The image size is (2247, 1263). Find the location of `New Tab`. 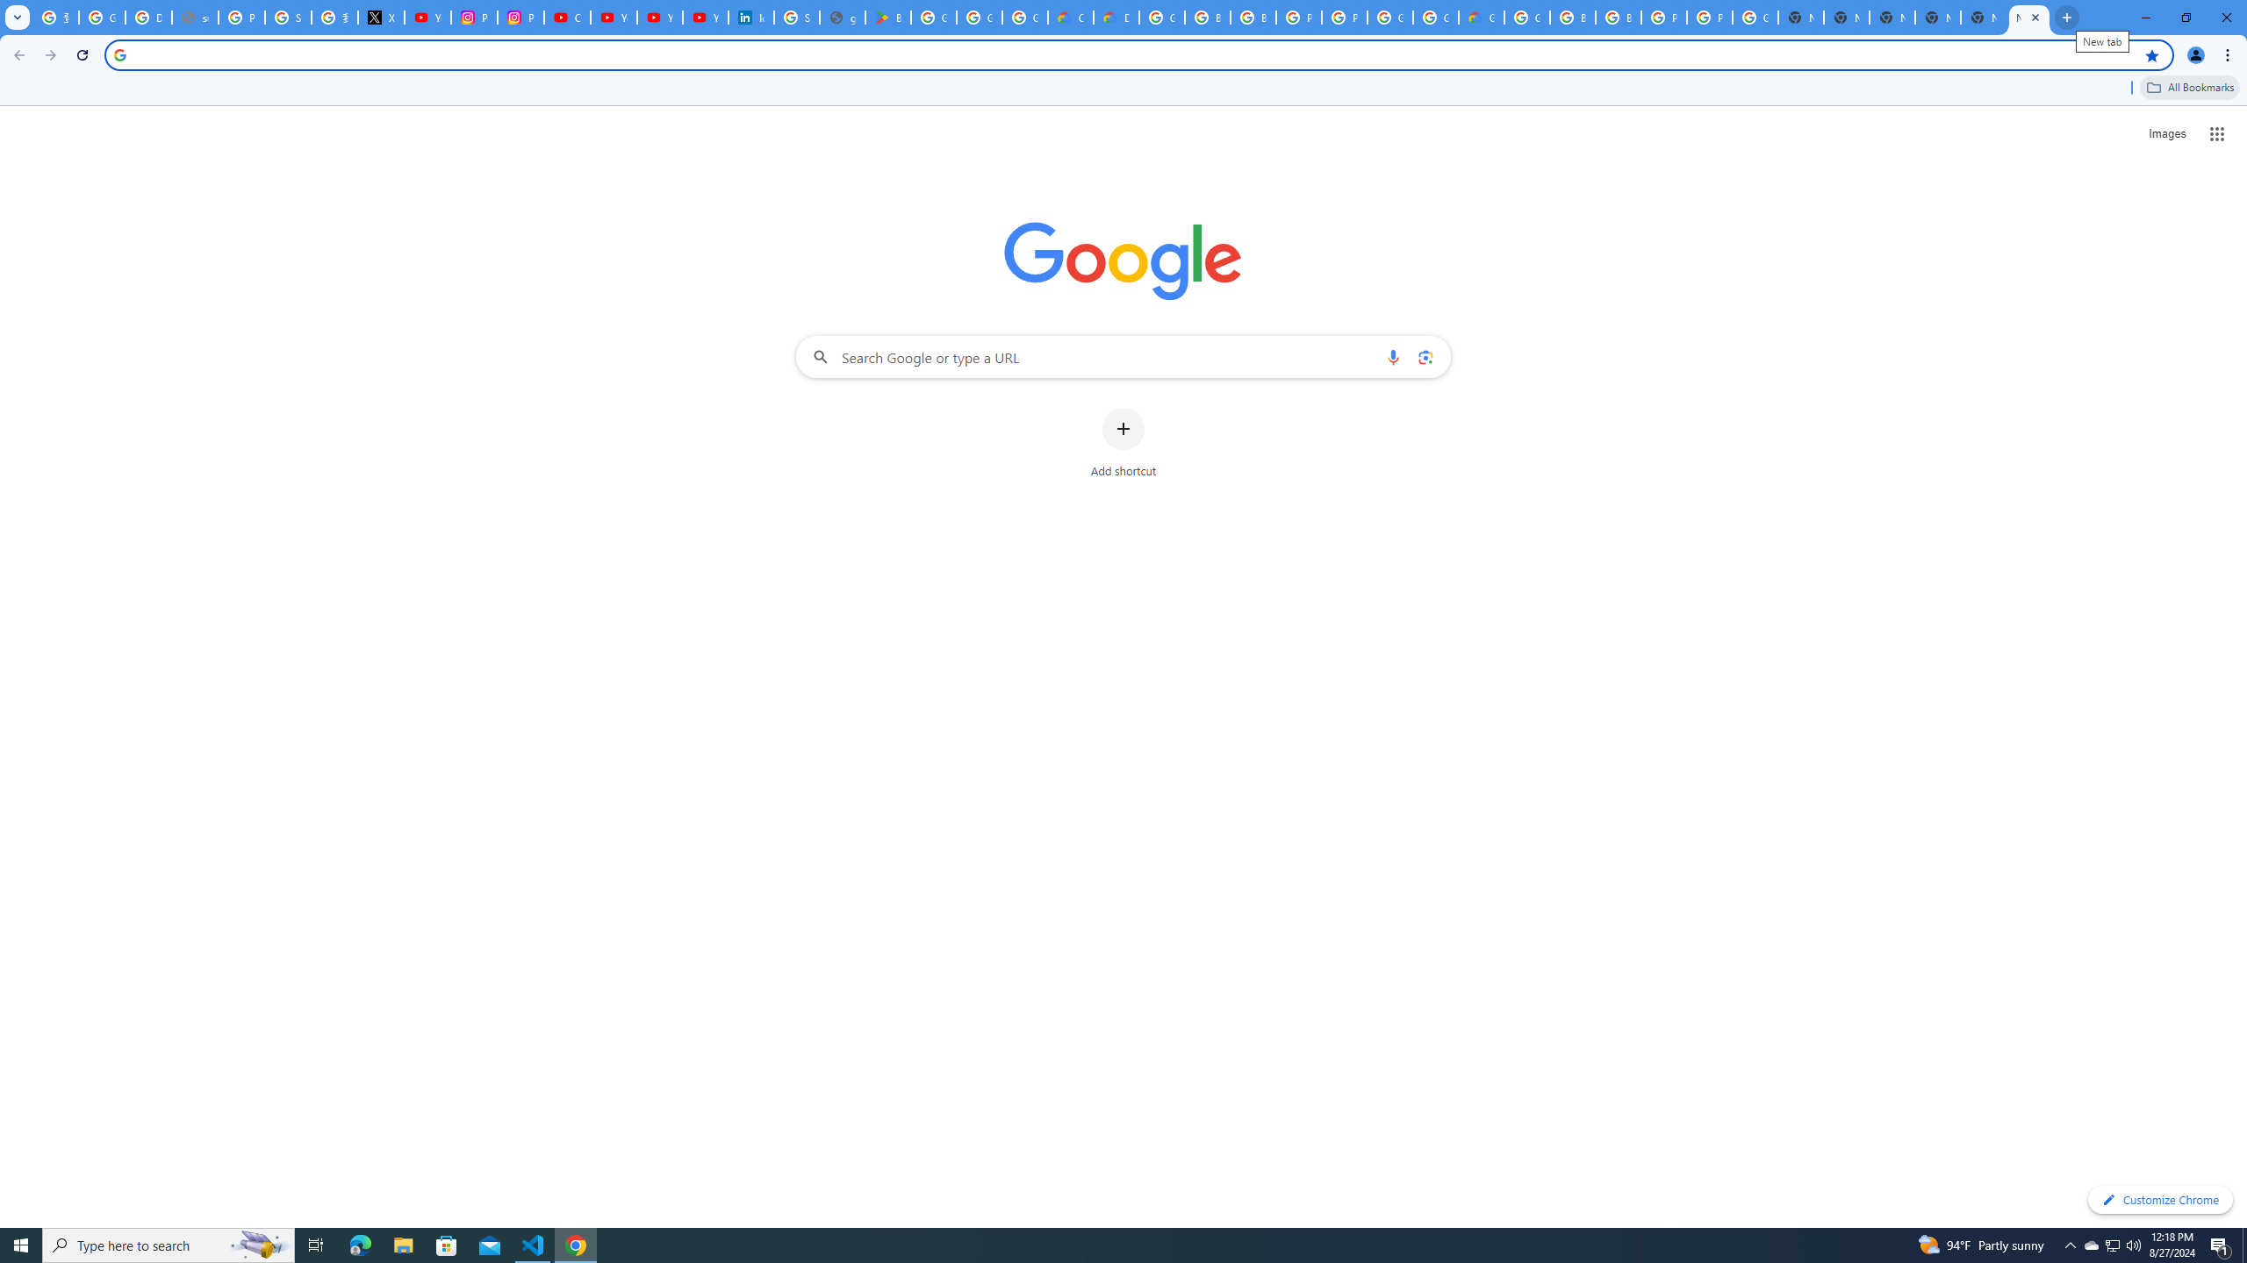

New Tab is located at coordinates (2028, 18).